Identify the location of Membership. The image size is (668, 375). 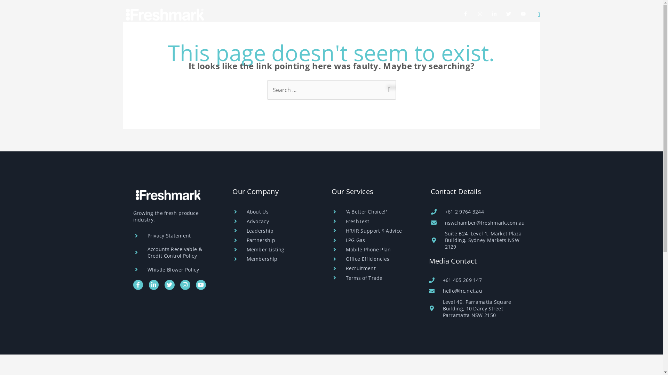
(275, 259).